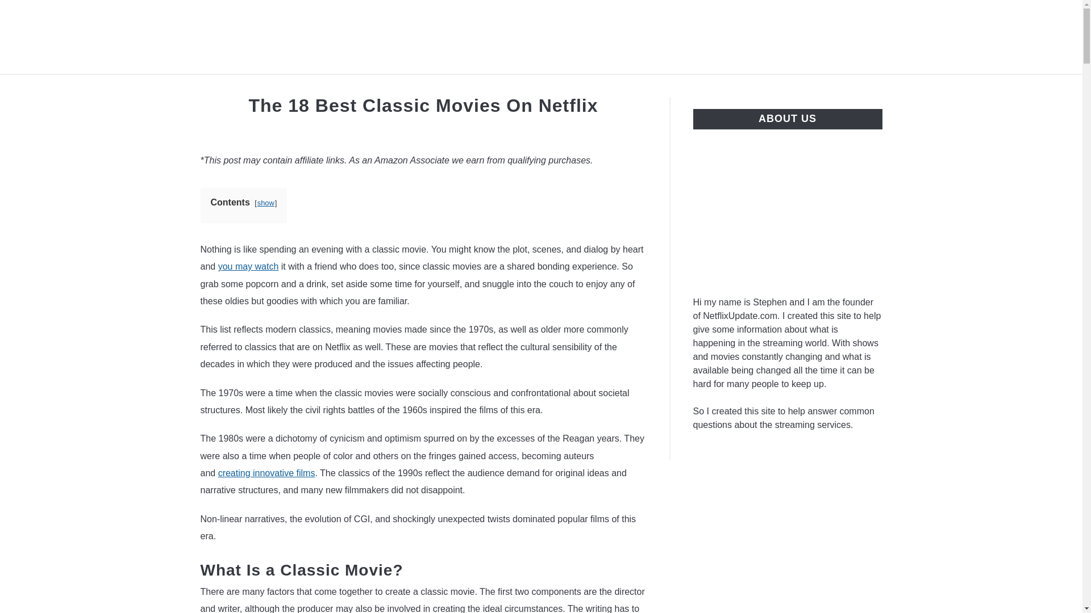 The height and width of the screenshot is (613, 1091). Describe the element at coordinates (249, 267) in the screenshot. I see `you may watch` at that location.